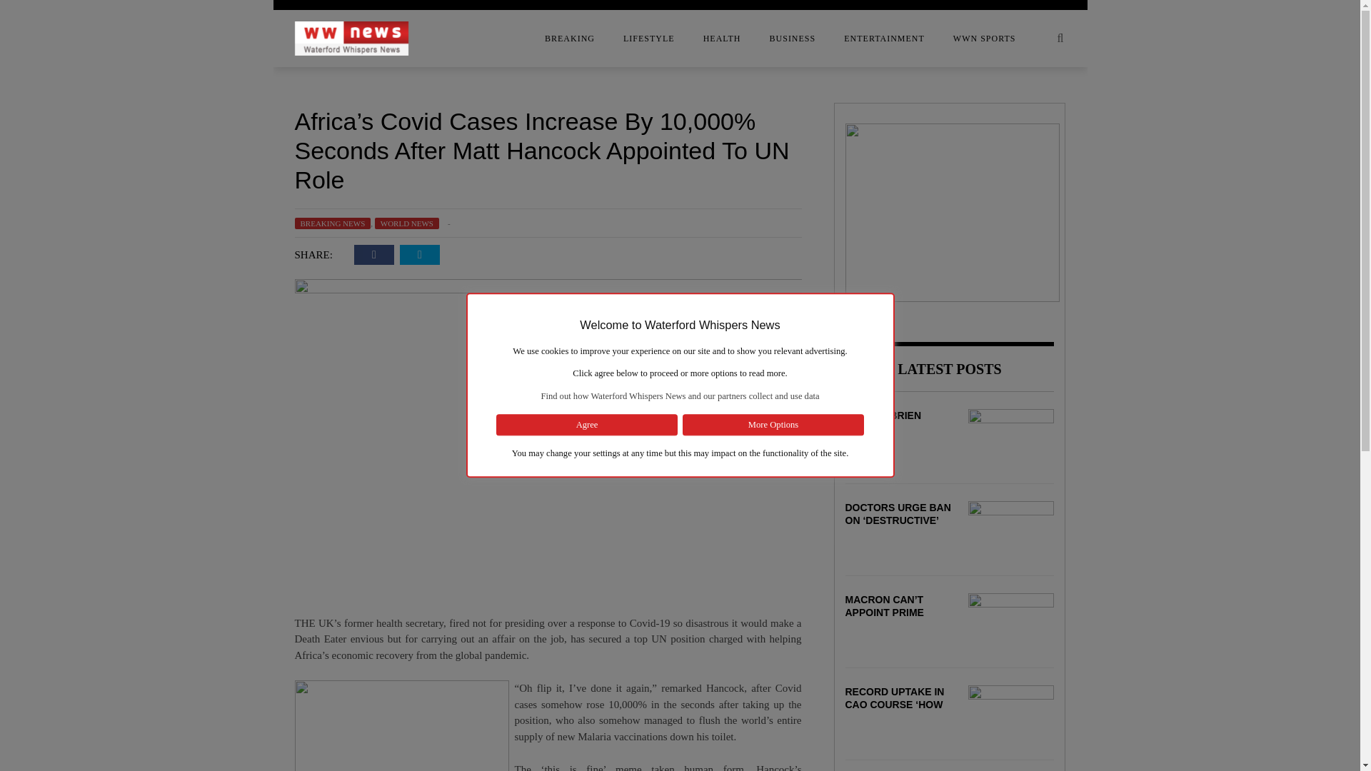  What do you see at coordinates (180, 81) in the screenshot?
I see `COMPETITION RULES` at bounding box center [180, 81].